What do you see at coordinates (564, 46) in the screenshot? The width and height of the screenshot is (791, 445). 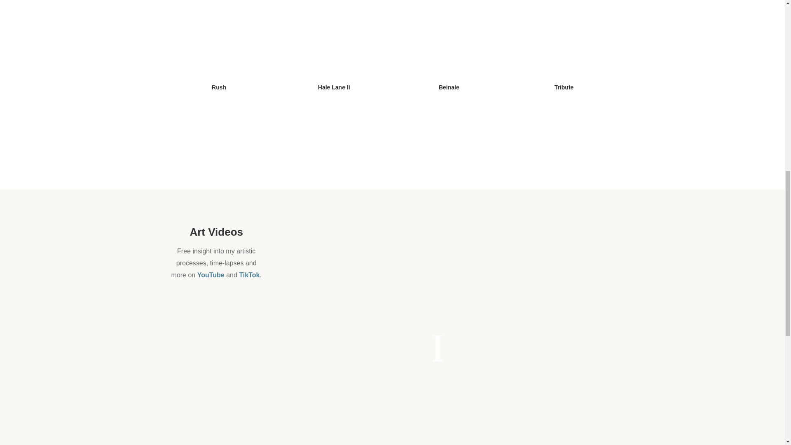 I see `Tribute` at bounding box center [564, 46].